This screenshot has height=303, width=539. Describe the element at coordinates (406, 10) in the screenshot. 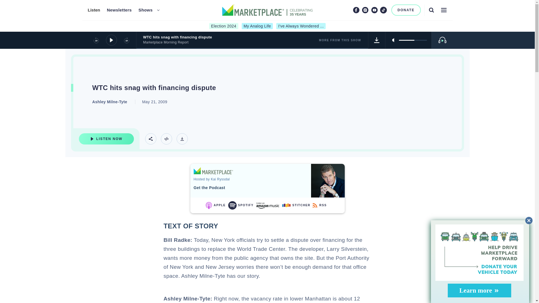

I see `DONATE` at that location.